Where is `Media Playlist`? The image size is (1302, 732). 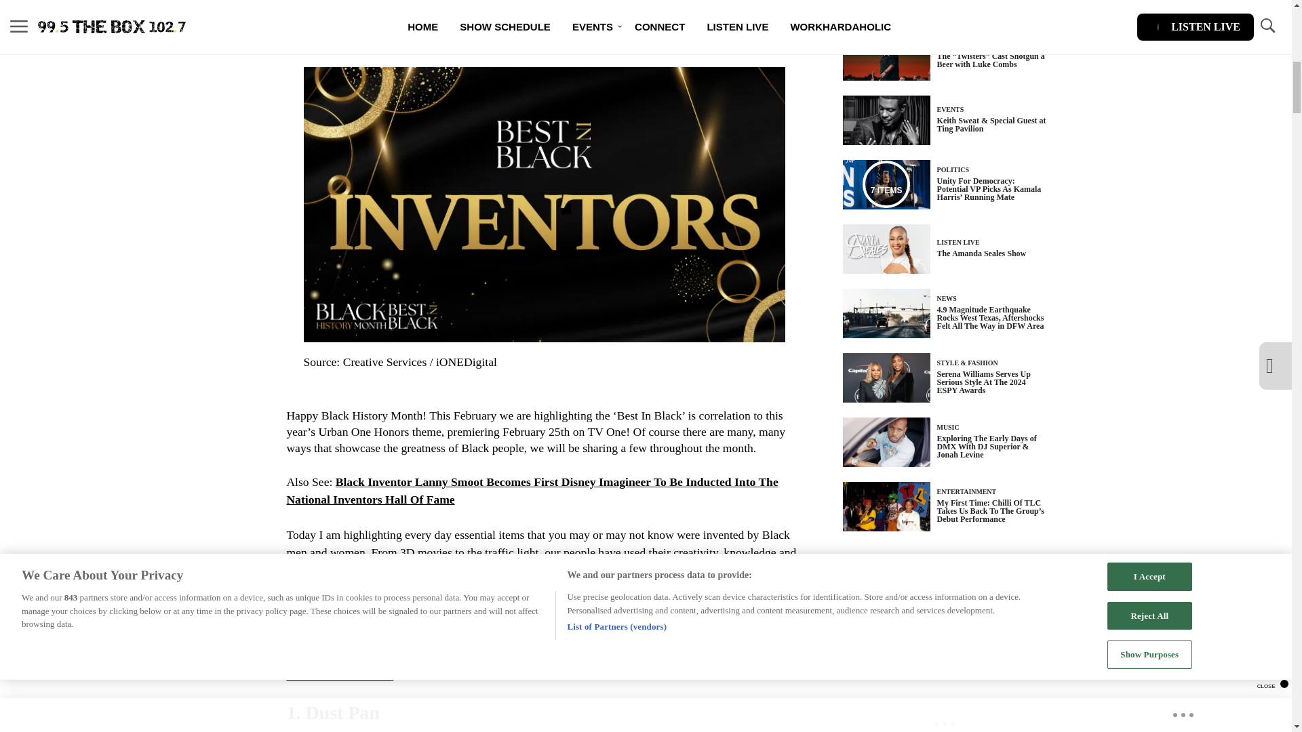
Media Playlist is located at coordinates (886, 184).